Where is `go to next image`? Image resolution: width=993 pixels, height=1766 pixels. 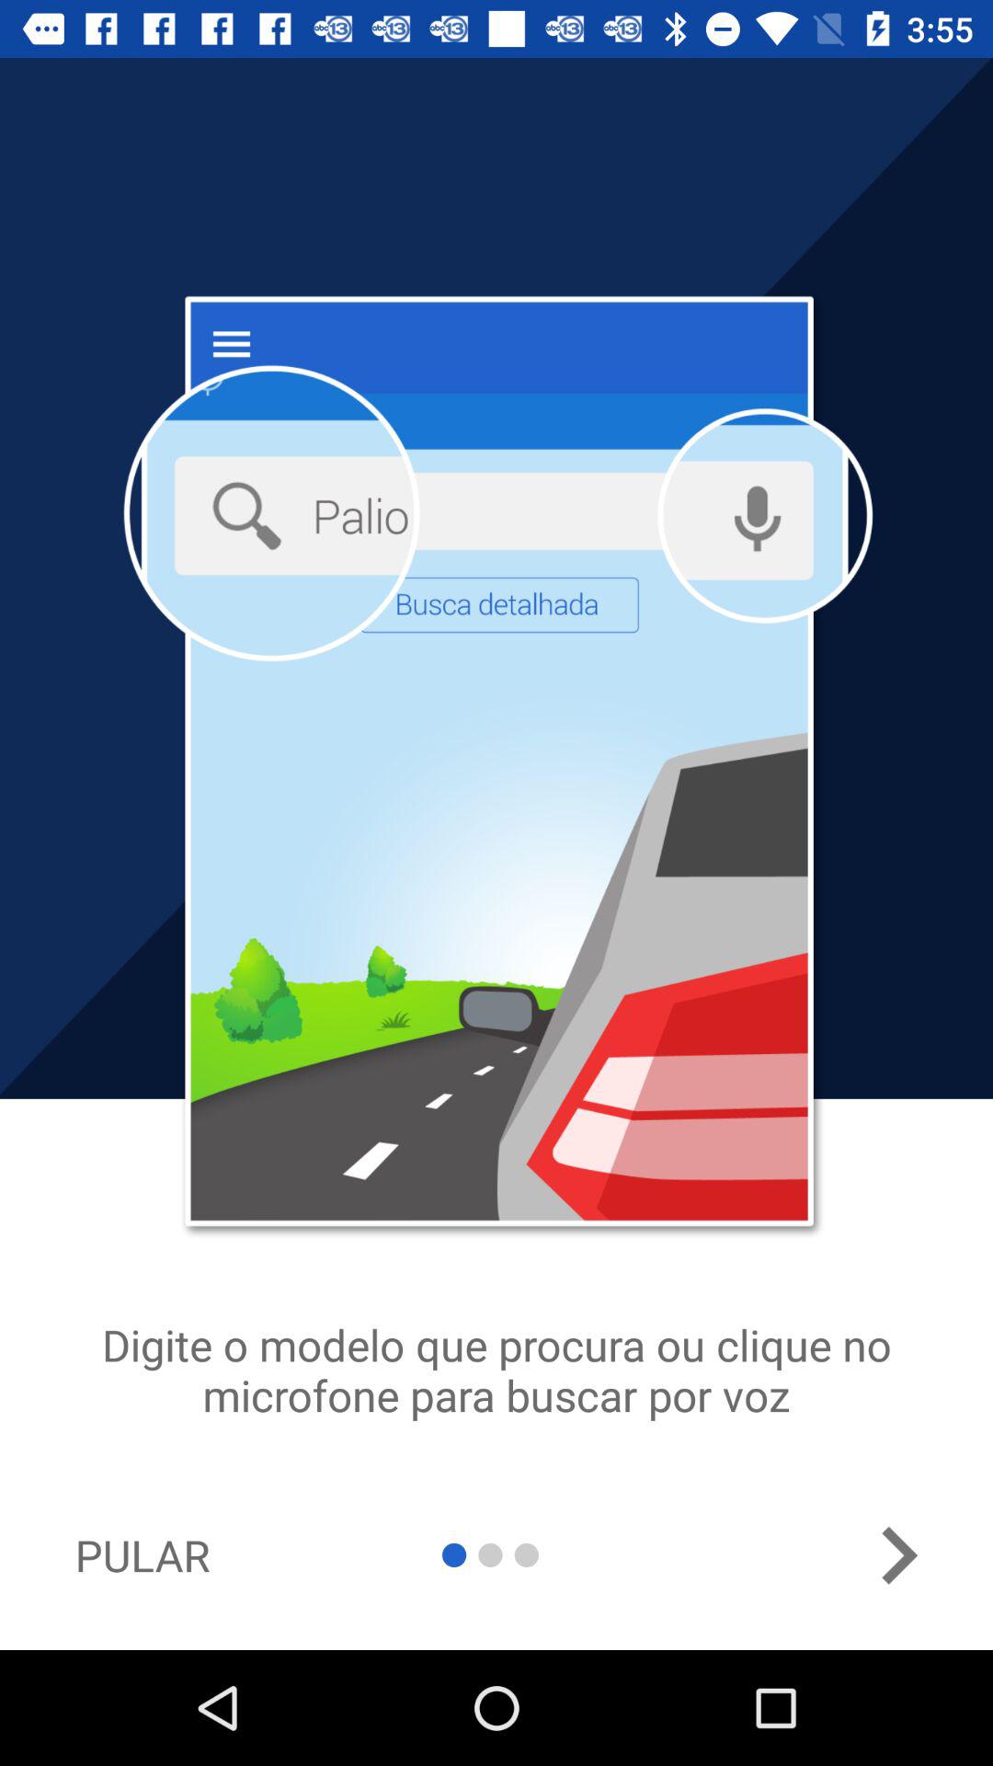
go to next image is located at coordinates (898, 1555).